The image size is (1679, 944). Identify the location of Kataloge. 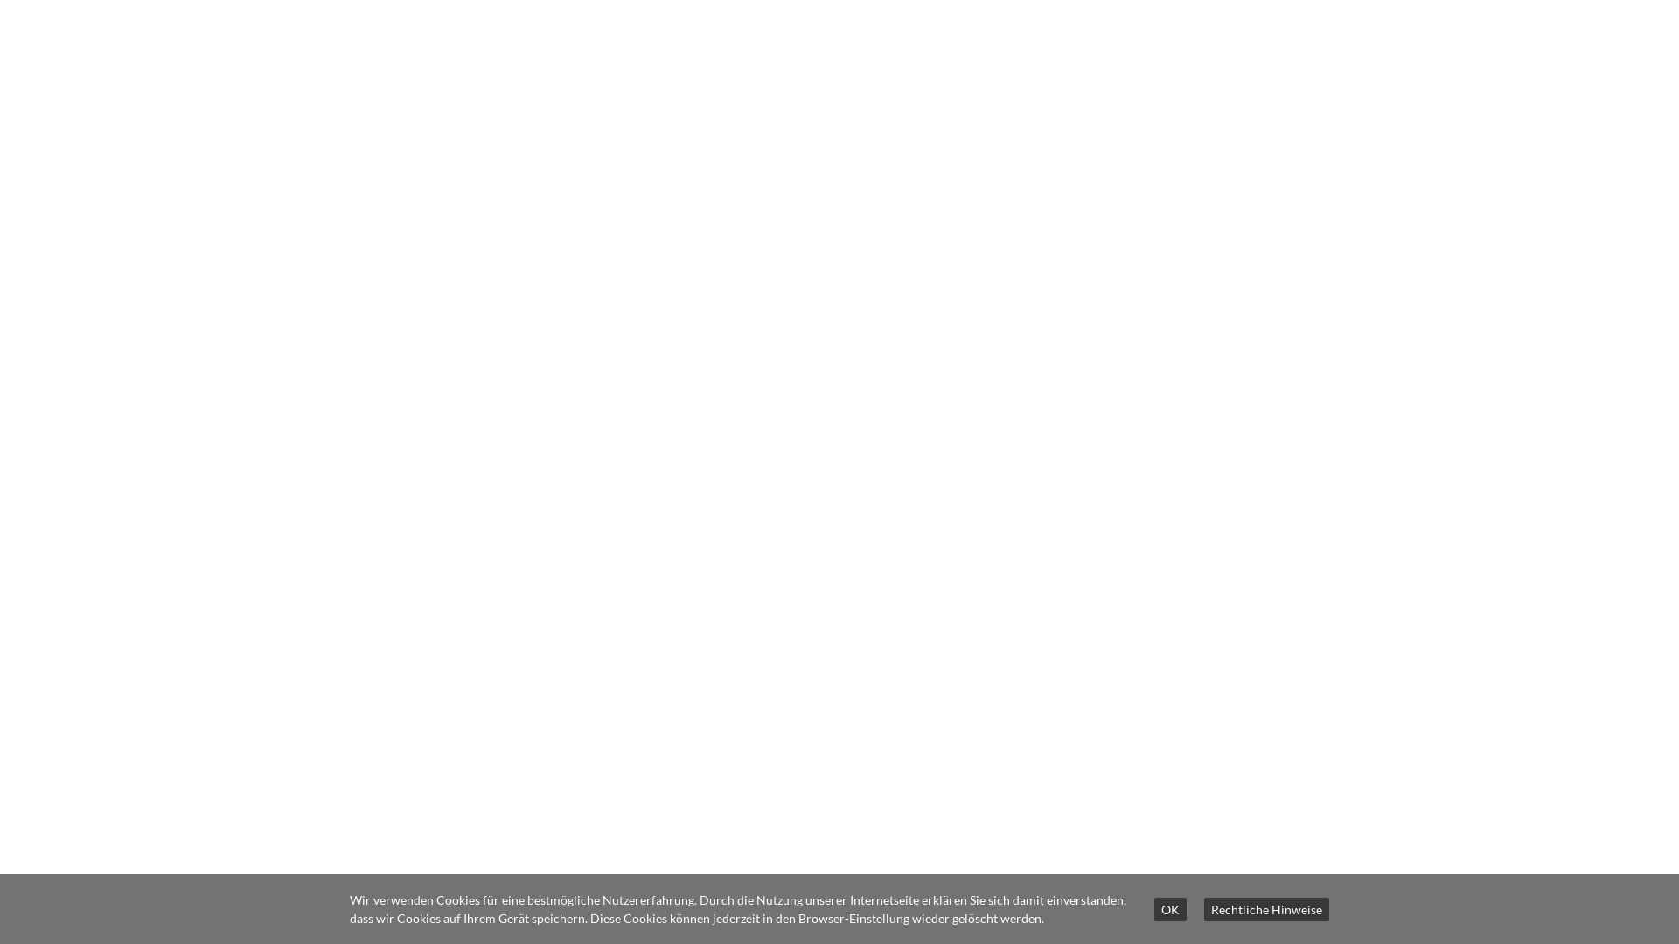
(368, 738).